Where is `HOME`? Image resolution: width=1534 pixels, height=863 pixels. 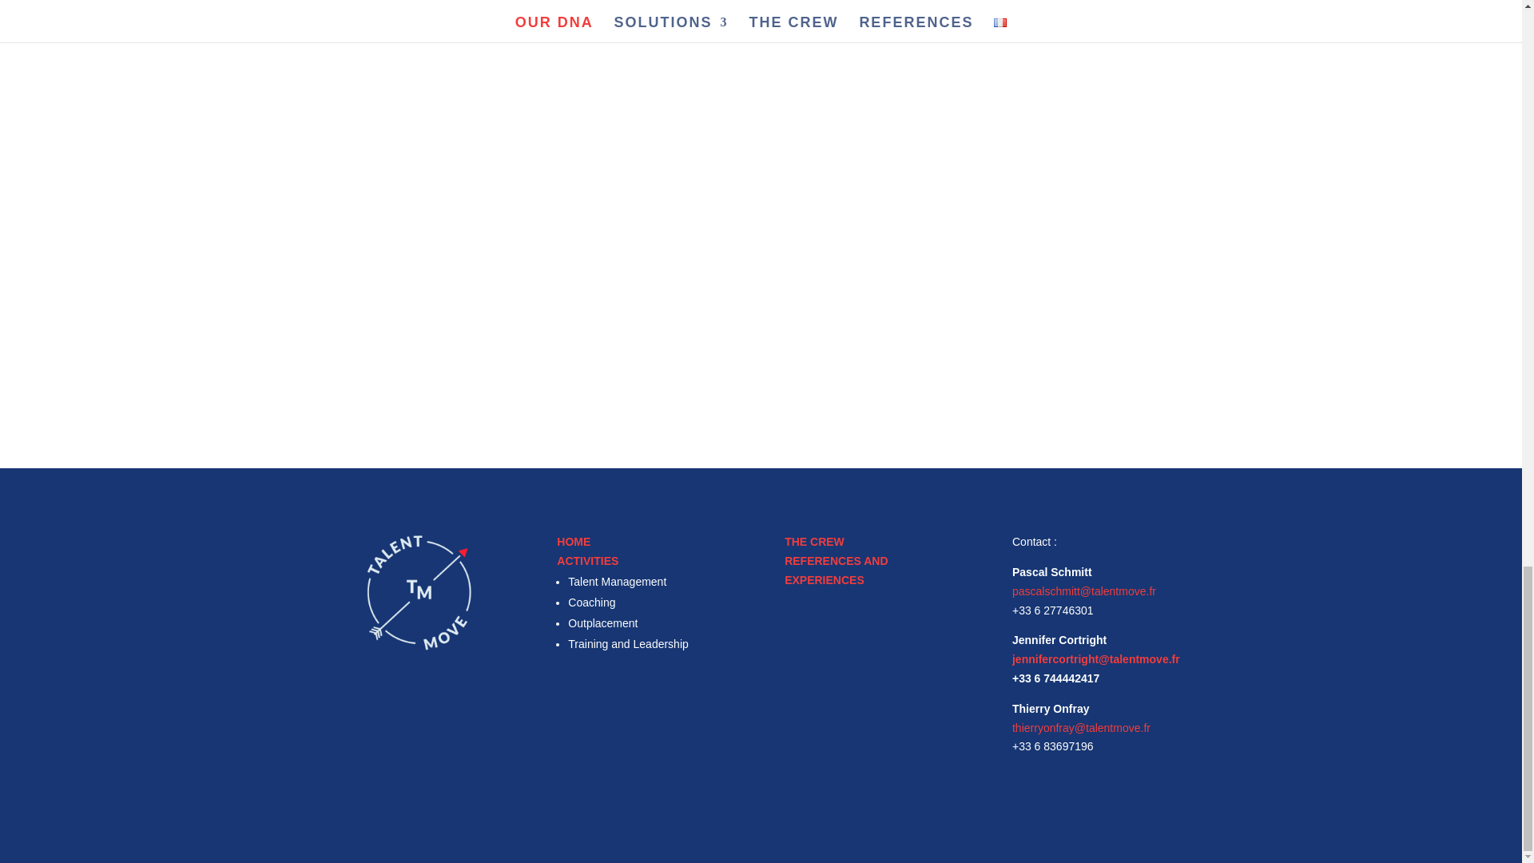 HOME is located at coordinates (574, 541).